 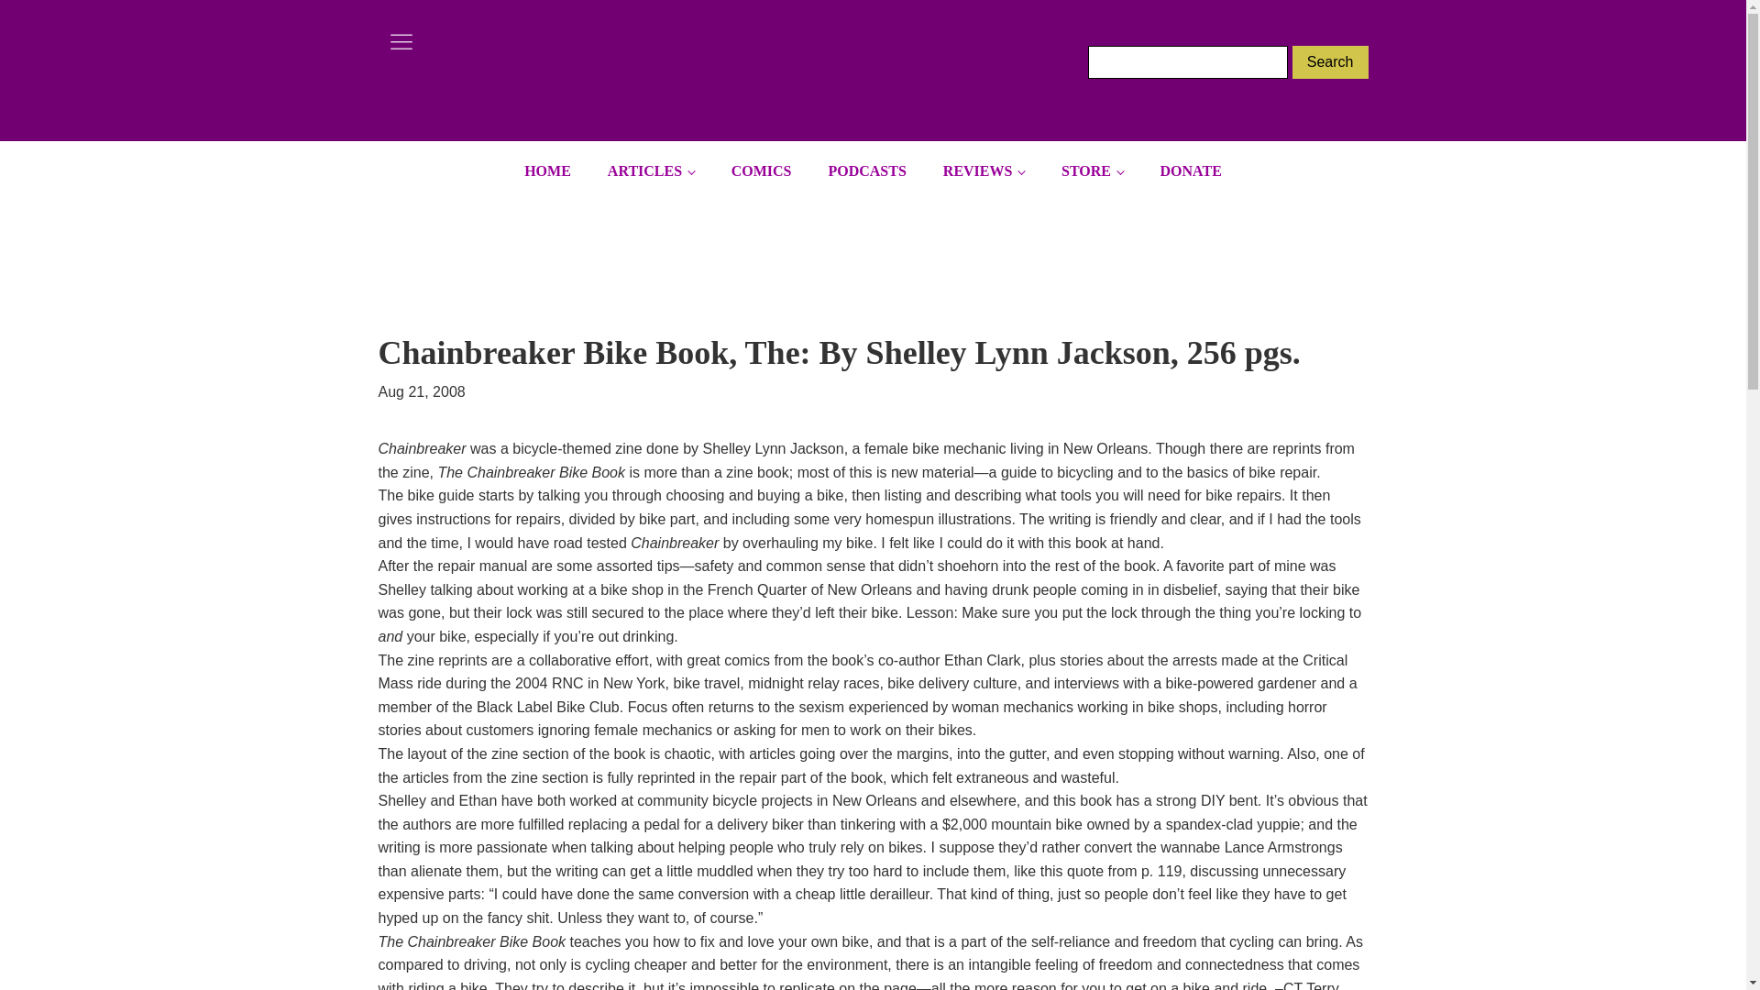 What do you see at coordinates (867, 171) in the screenshot?
I see `PODCASTS` at bounding box center [867, 171].